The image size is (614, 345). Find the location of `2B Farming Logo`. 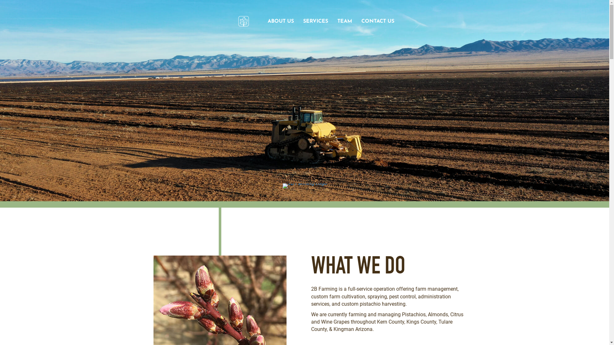

2B Farming Logo is located at coordinates (305, 186).